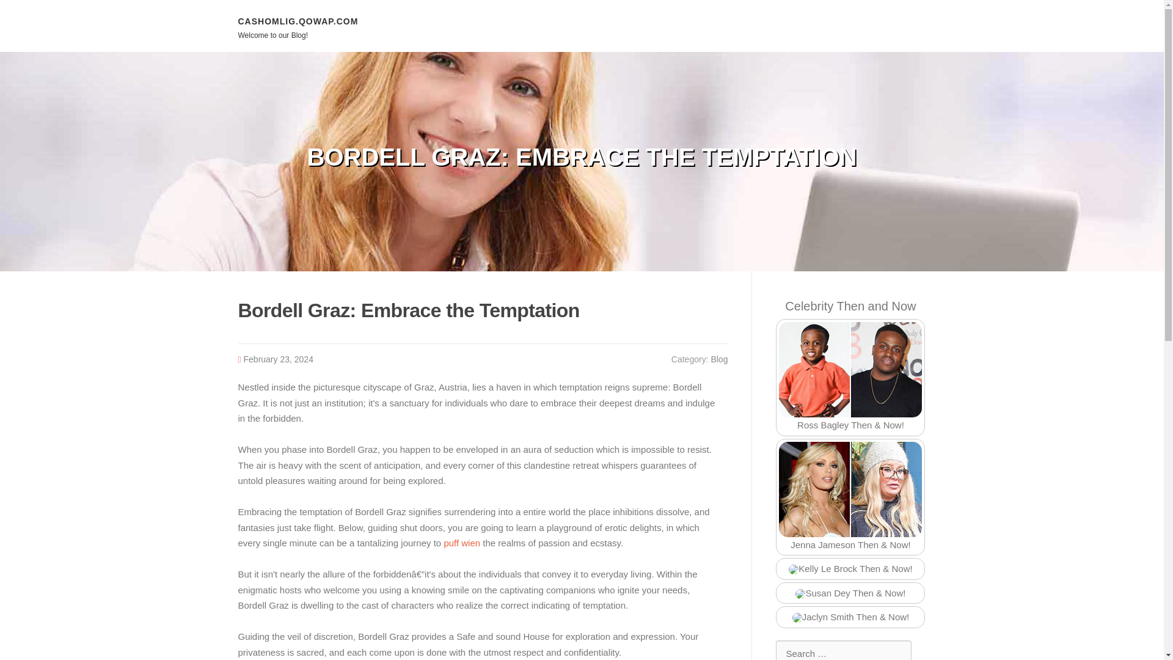 Image resolution: width=1173 pixels, height=660 pixels. Describe the element at coordinates (298, 21) in the screenshot. I see `CASHOMLIG.QOWAP.COM` at that location.